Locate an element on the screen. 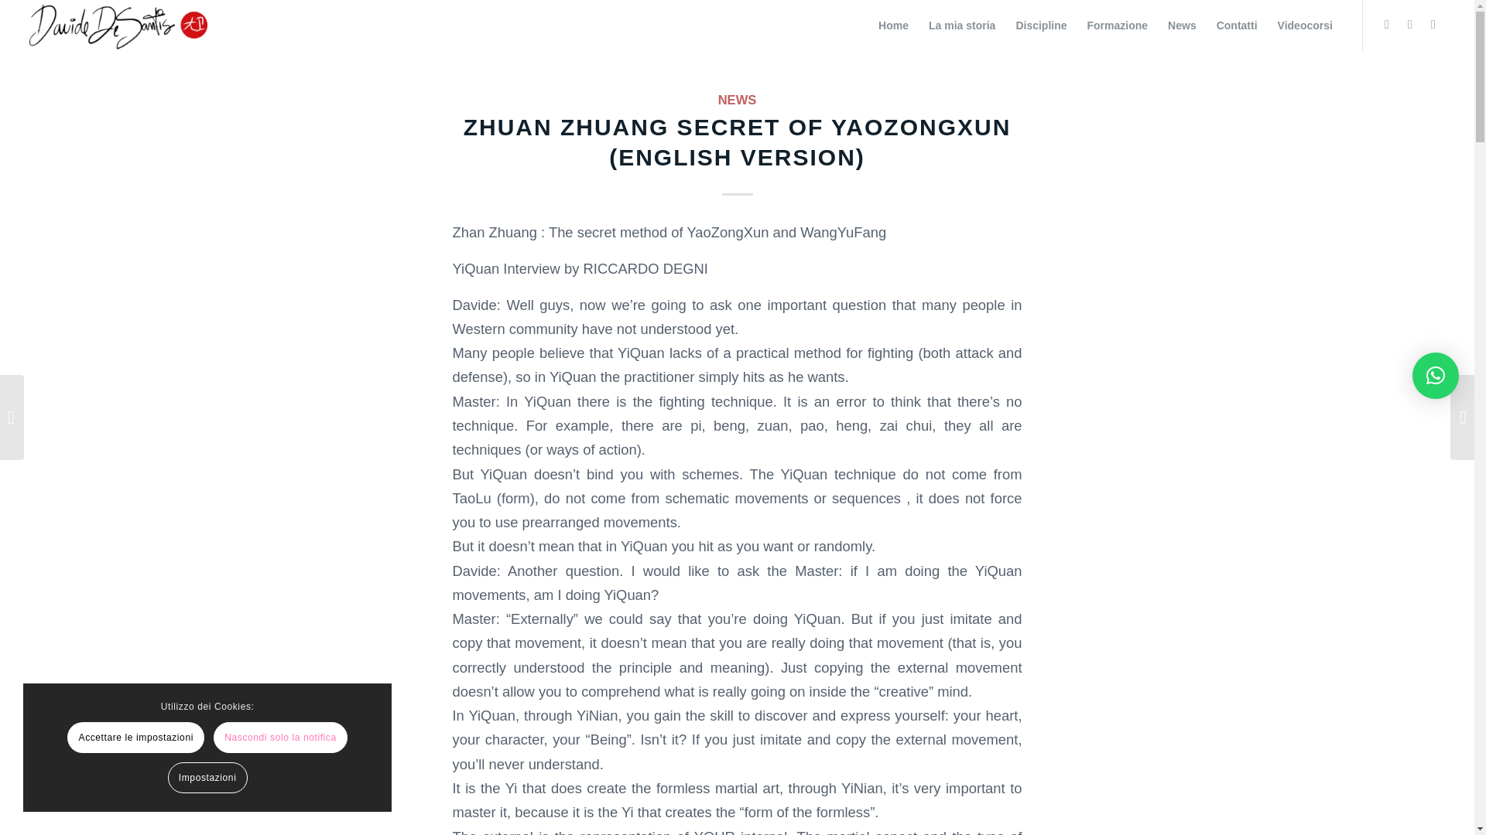 The image size is (1486, 835). Instagram is located at coordinates (1433, 25).